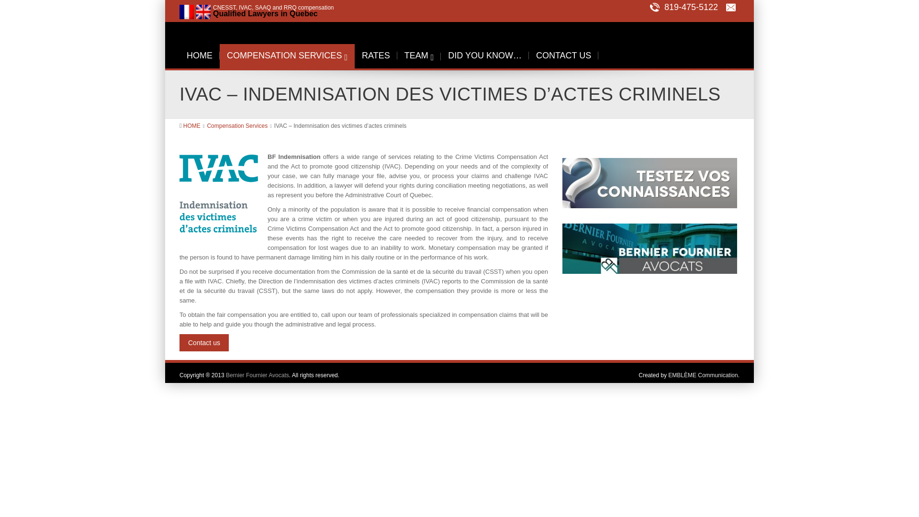  What do you see at coordinates (287, 56) in the screenshot?
I see `COMPENSATION SERVICES` at bounding box center [287, 56].